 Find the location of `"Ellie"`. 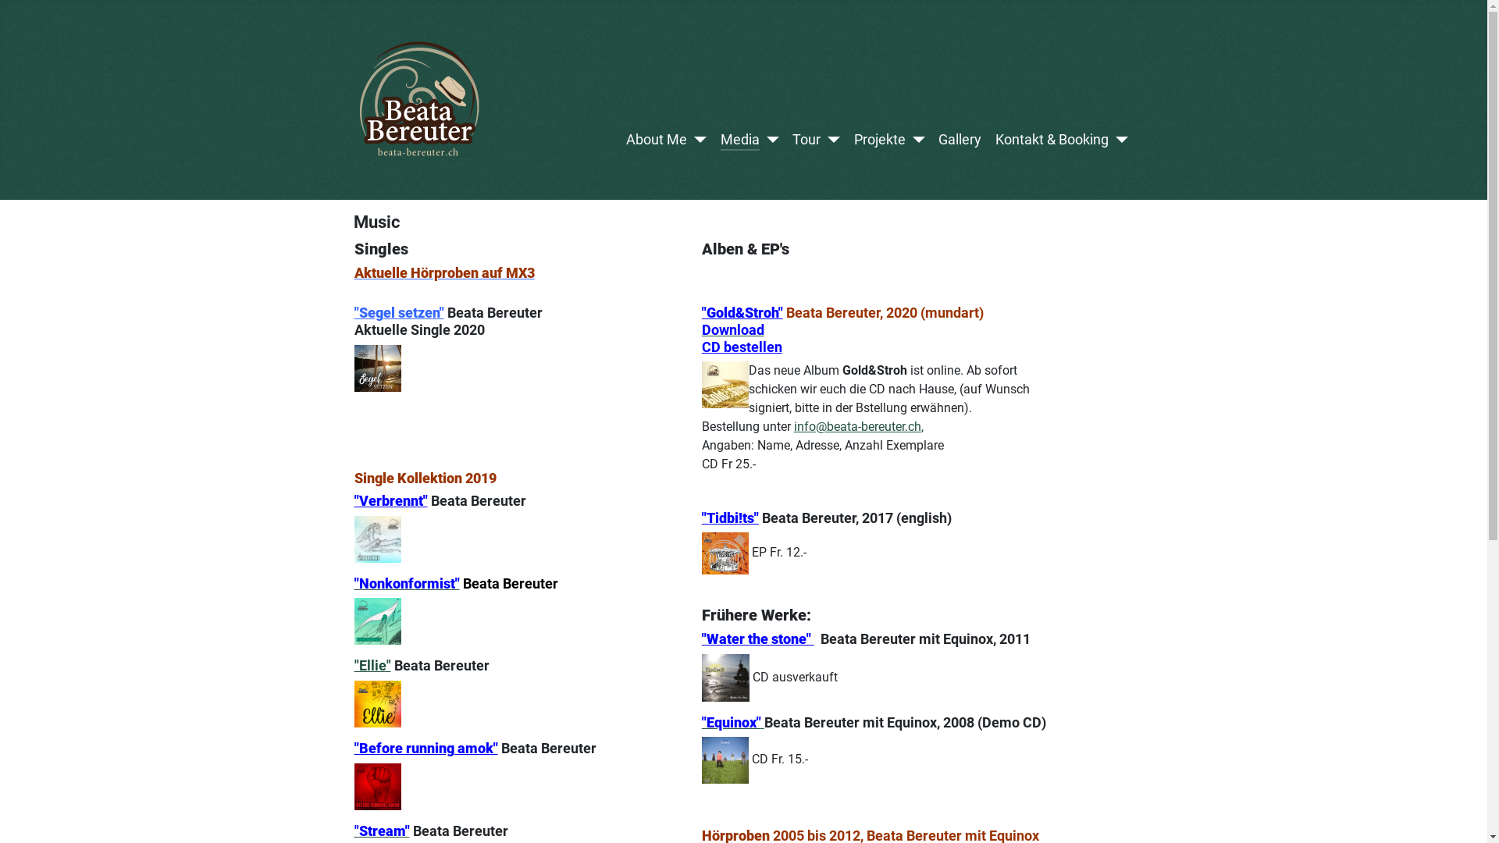

"Ellie" is located at coordinates (373, 665).